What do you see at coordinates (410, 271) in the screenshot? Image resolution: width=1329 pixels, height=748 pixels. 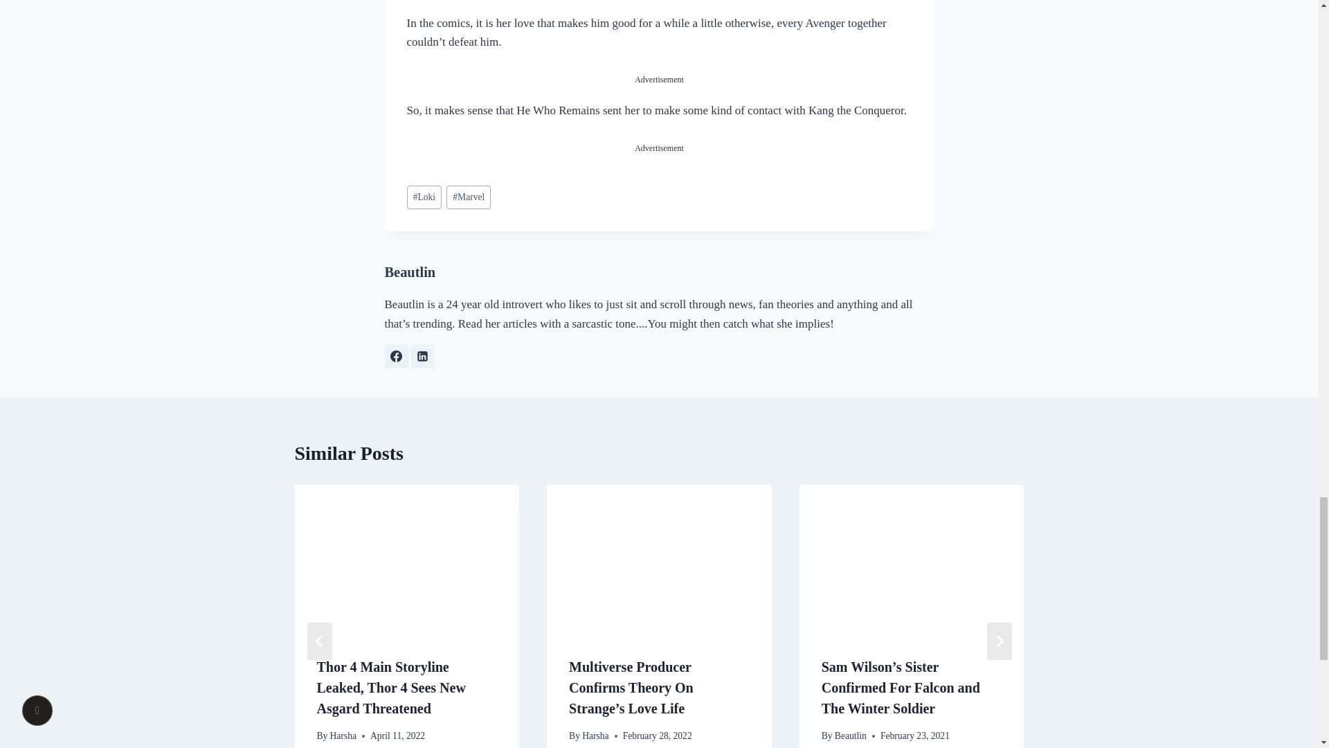 I see `Beautlin` at bounding box center [410, 271].